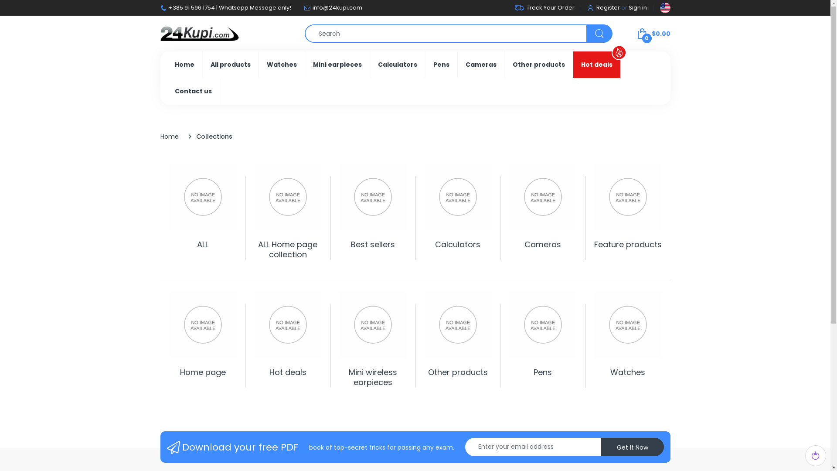 The height and width of the screenshot is (471, 837). What do you see at coordinates (481, 65) in the screenshot?
I see `Cameras` at bounding box center [481, 65].